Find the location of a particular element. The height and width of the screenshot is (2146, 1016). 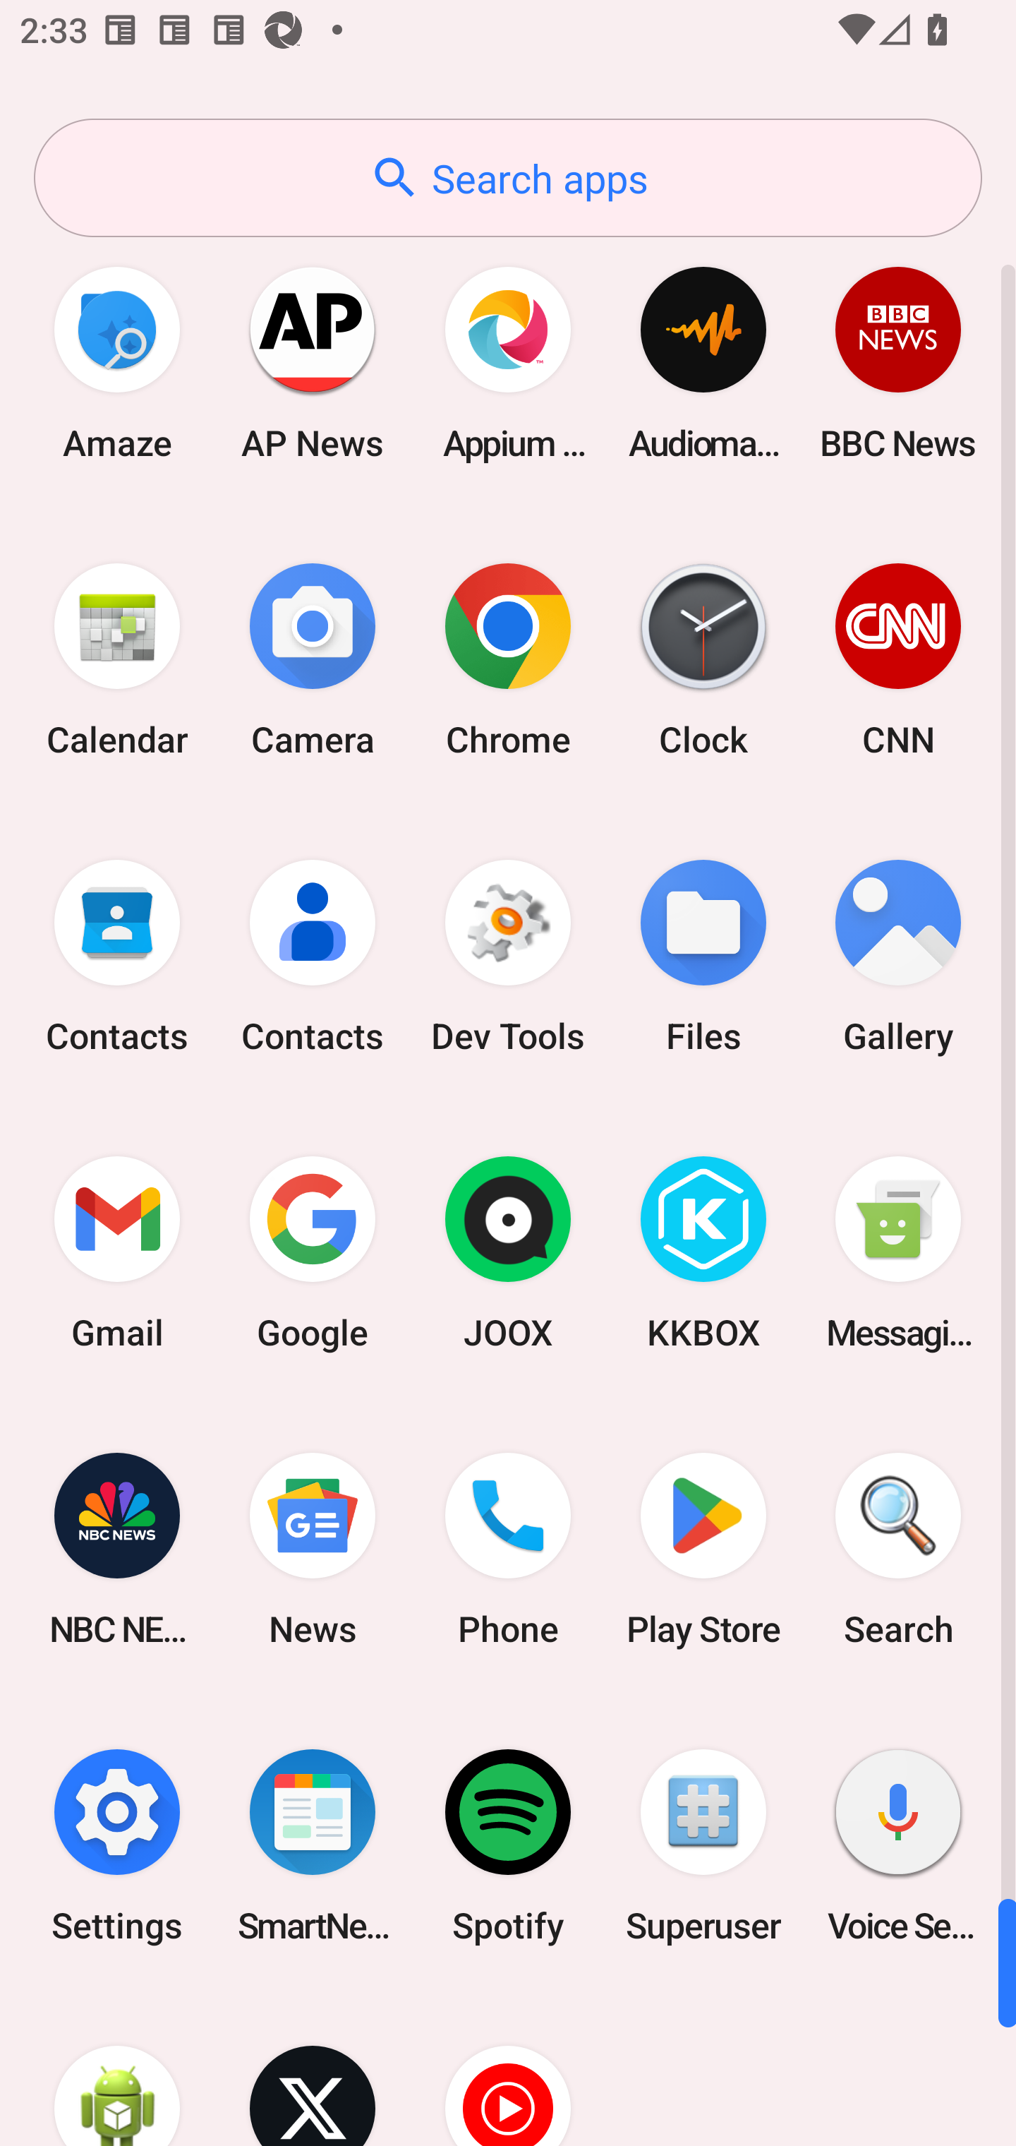

Superuser is located at coordinates (703, 1845).